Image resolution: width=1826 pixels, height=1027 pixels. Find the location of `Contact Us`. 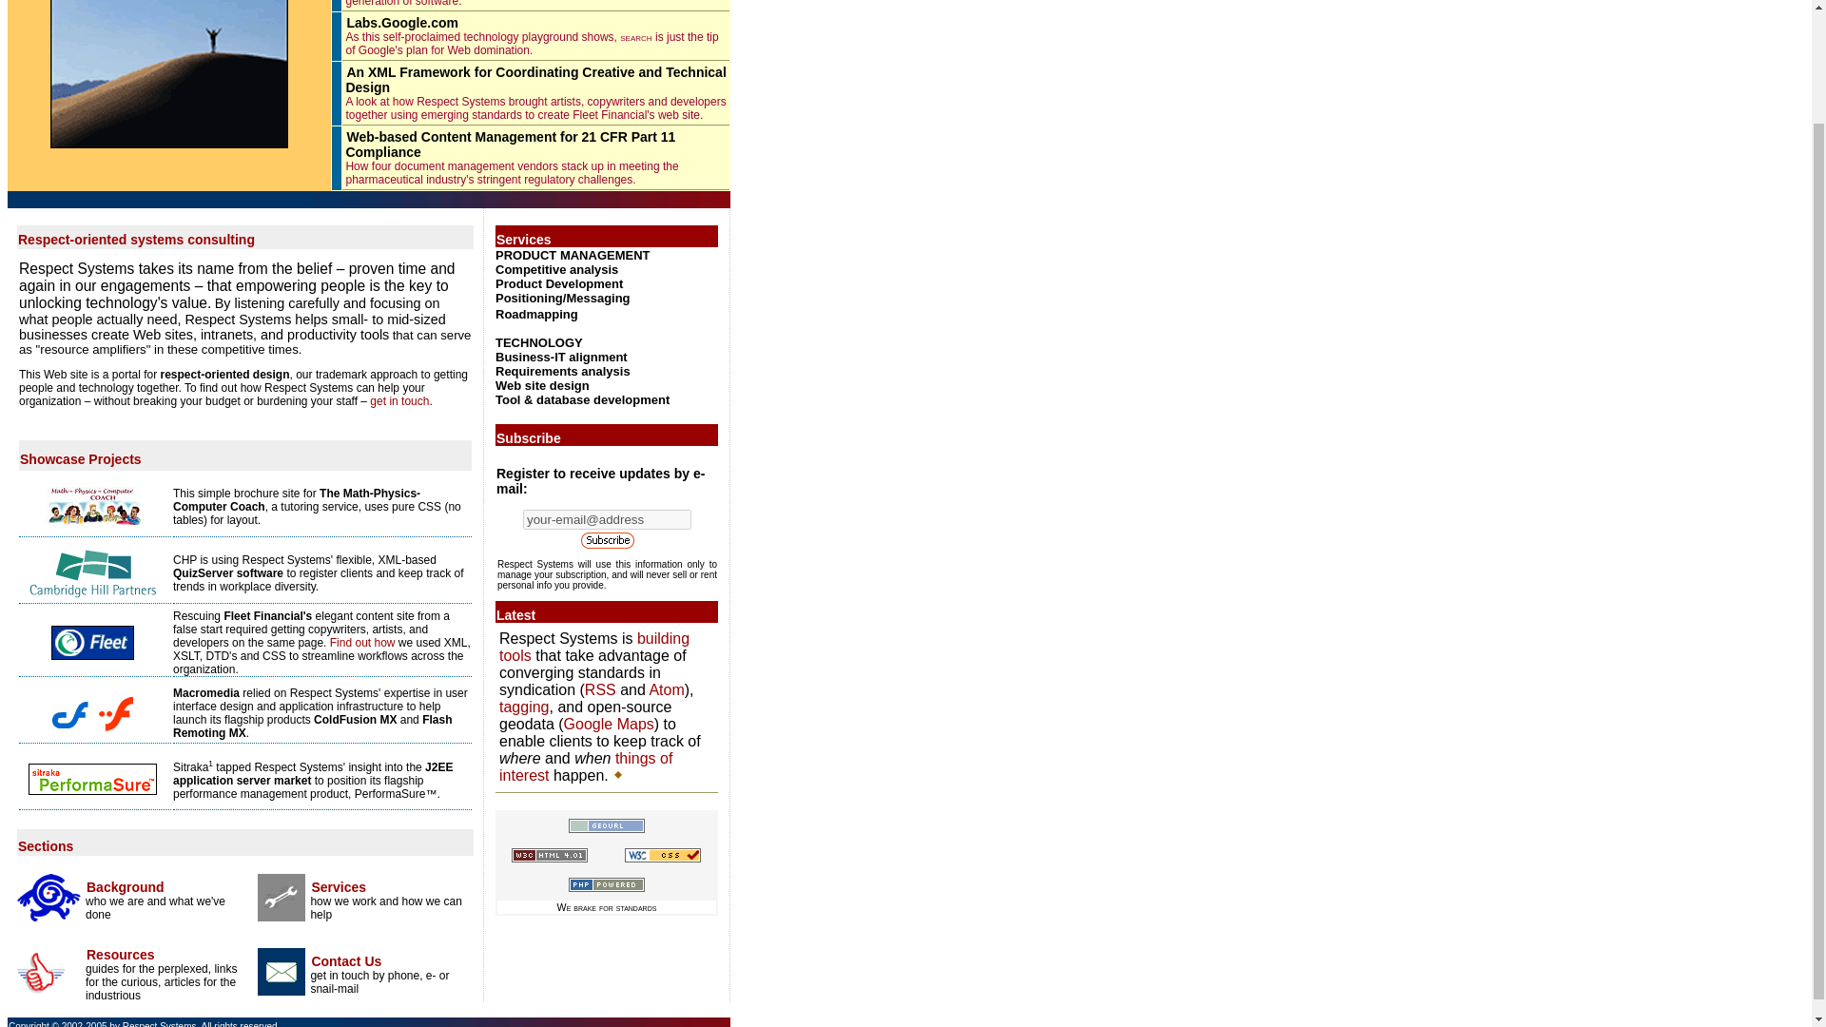

Contact Us is located at coordinates (346, 961).